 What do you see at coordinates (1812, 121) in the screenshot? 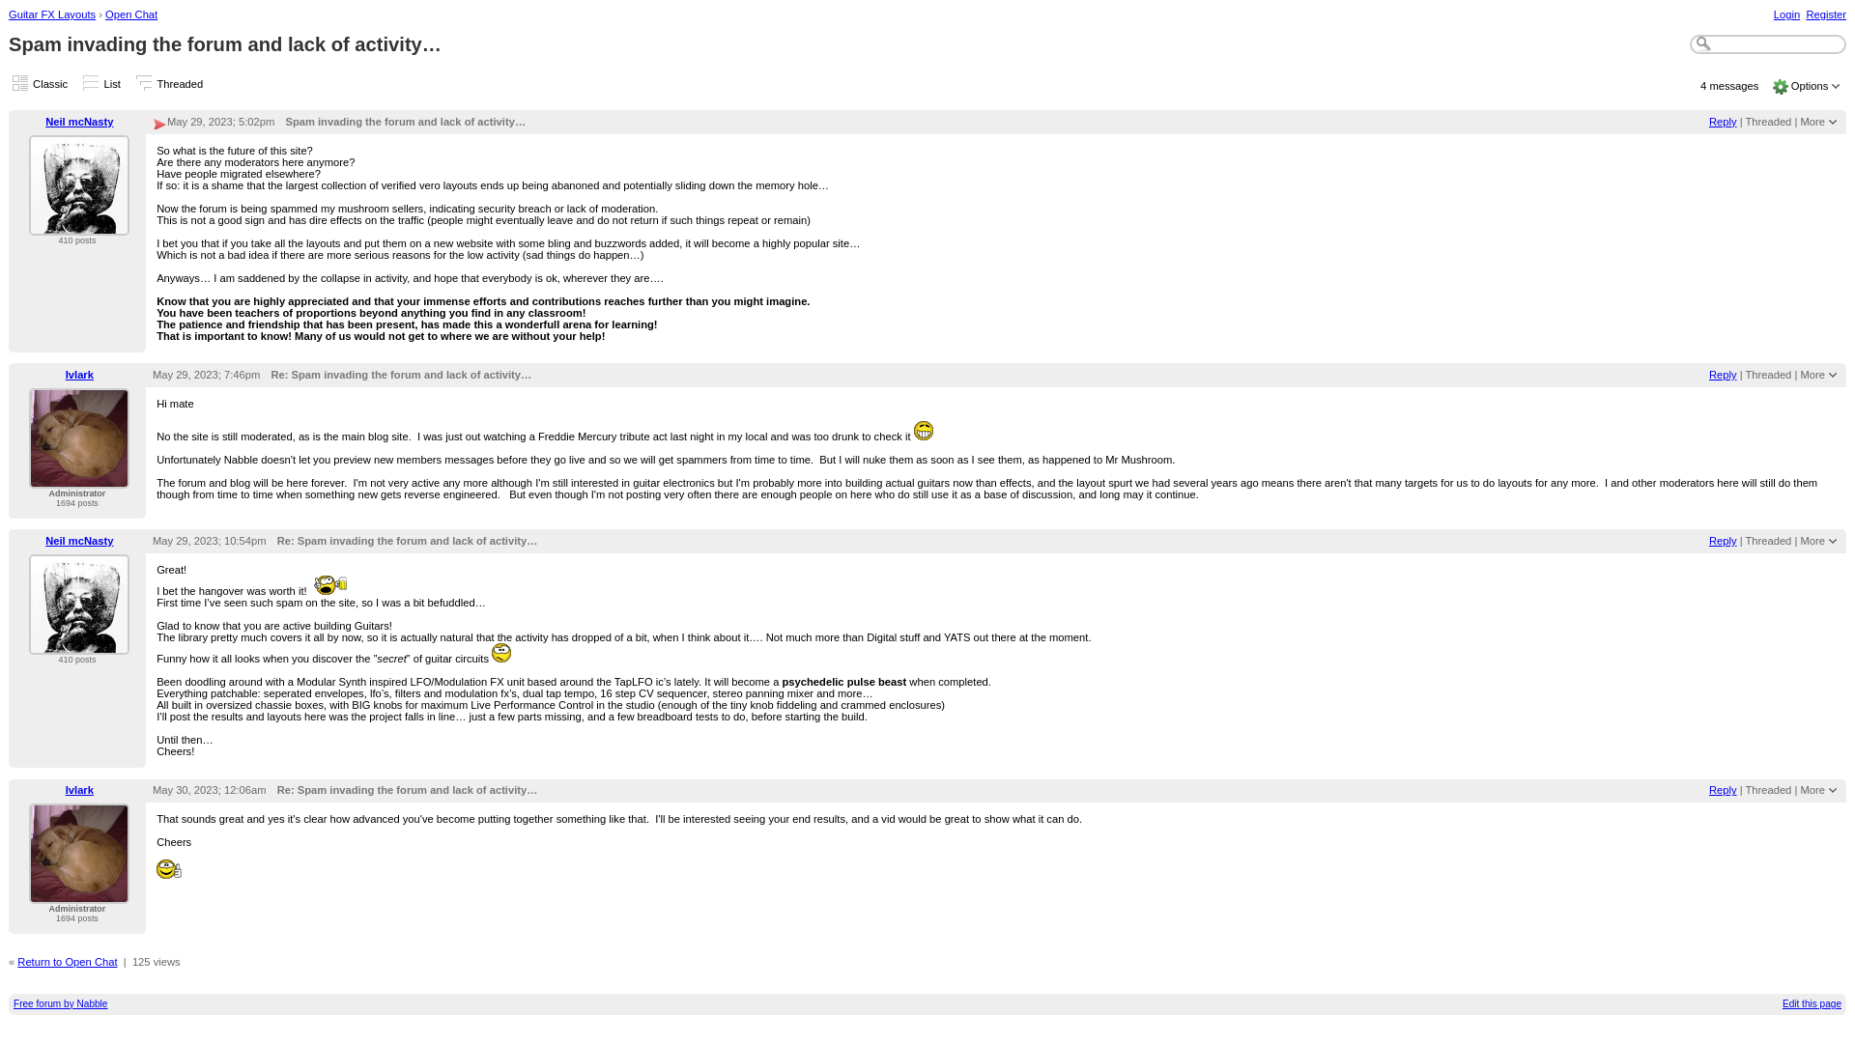
I see `Click for more options` at bounding box center [1812, 121].